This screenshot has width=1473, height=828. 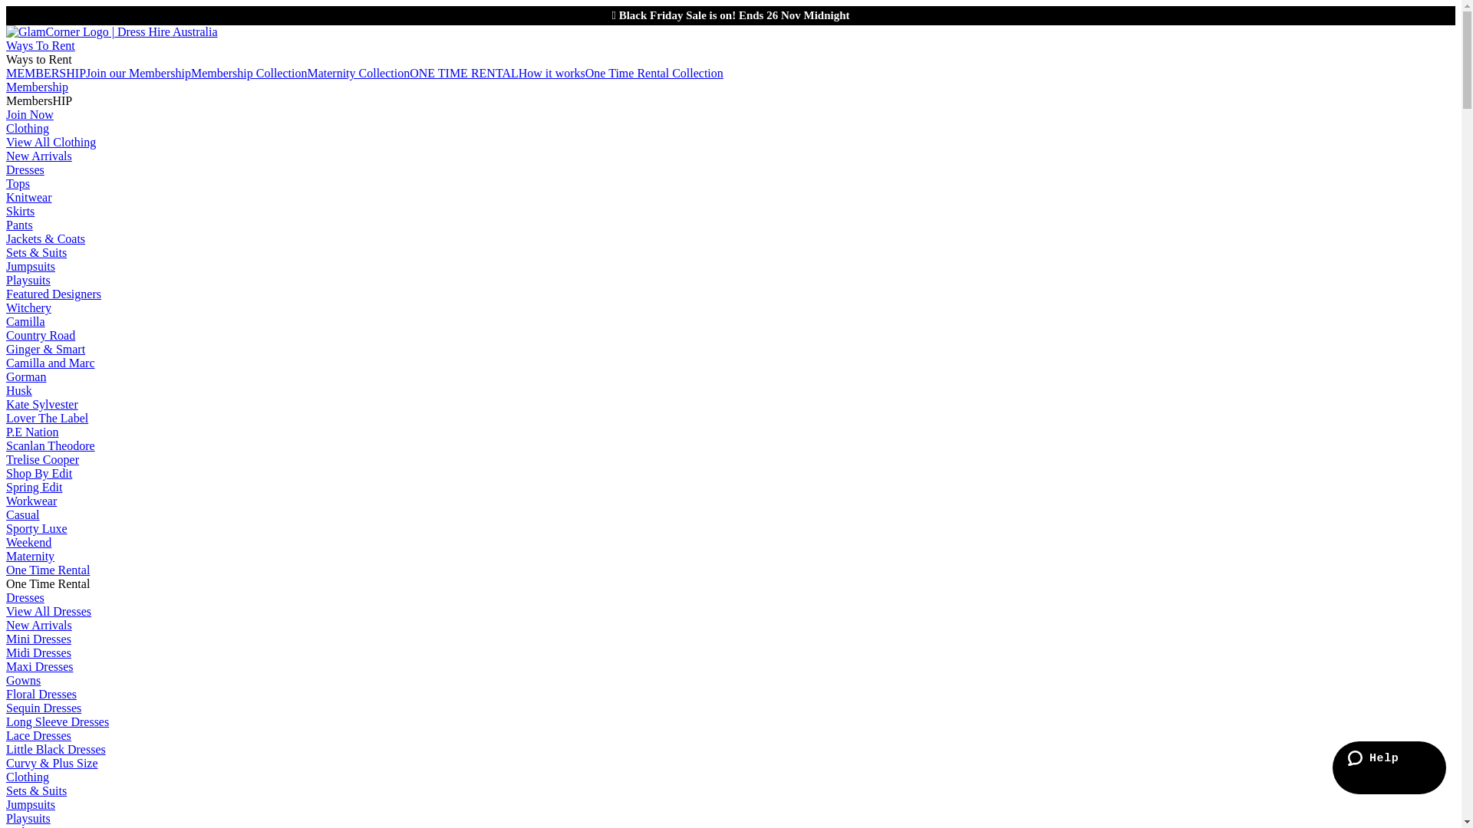 What do you see at coordinates (38, 639) in the screenshot?
I see `Mini Dresses` at bounding box center [38, 639].